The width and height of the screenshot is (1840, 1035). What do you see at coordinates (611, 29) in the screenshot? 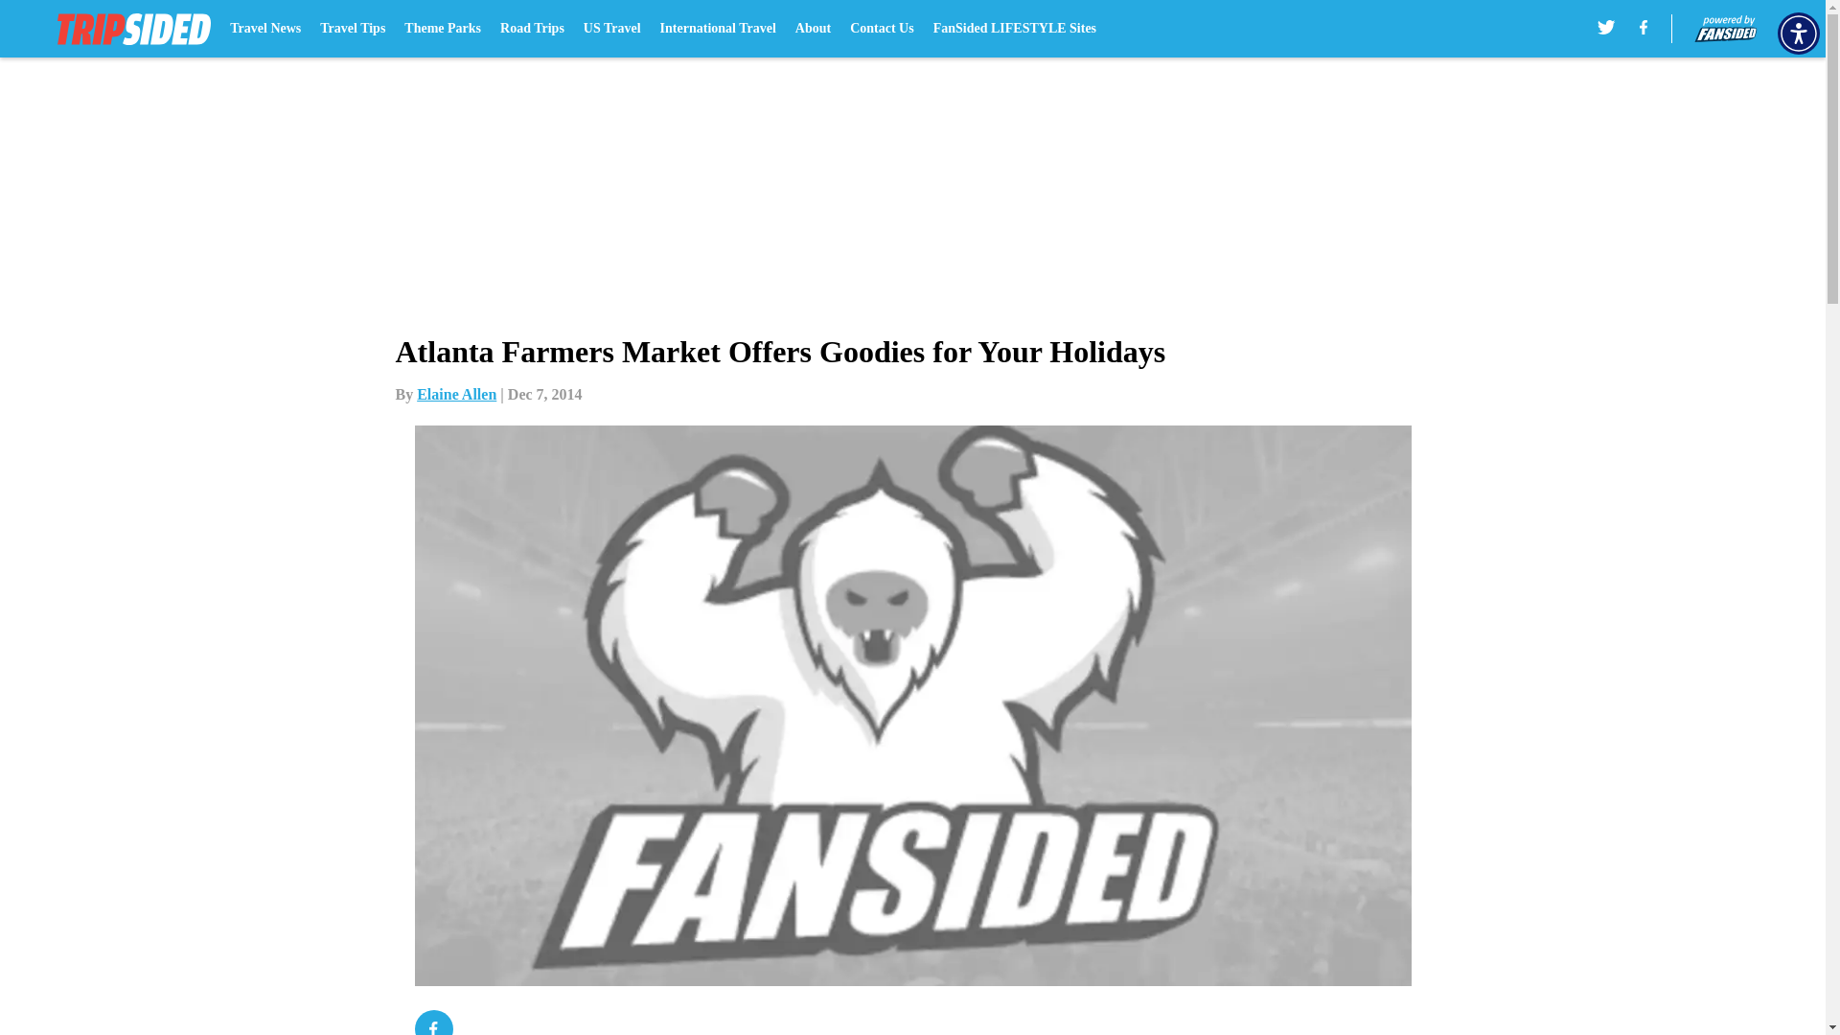
I see `US Travel` at bounding box center [611, 29].